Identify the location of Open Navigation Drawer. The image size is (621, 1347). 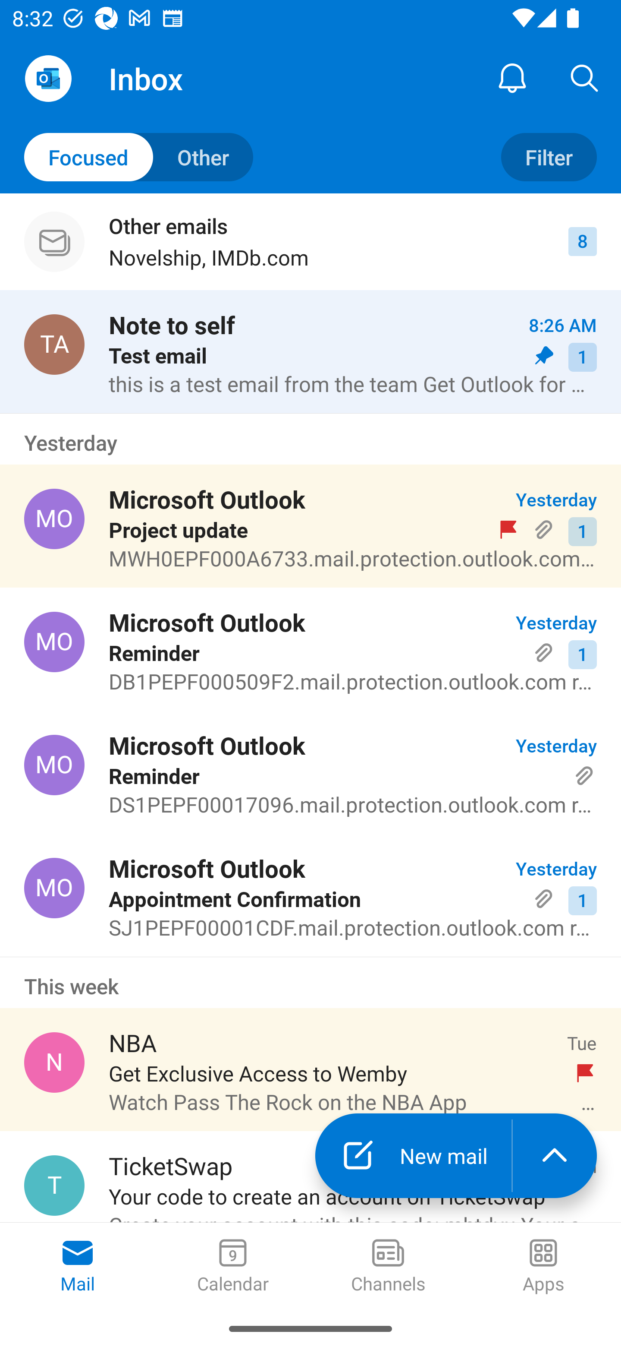
(48, 79).